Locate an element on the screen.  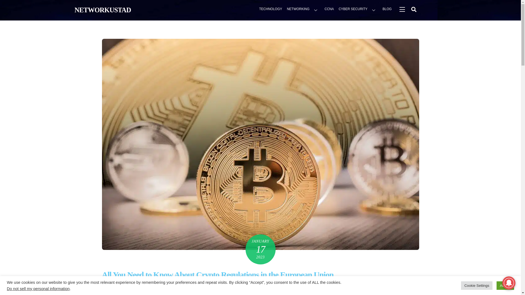
NETWORKING is located at coordinates (303, 10).